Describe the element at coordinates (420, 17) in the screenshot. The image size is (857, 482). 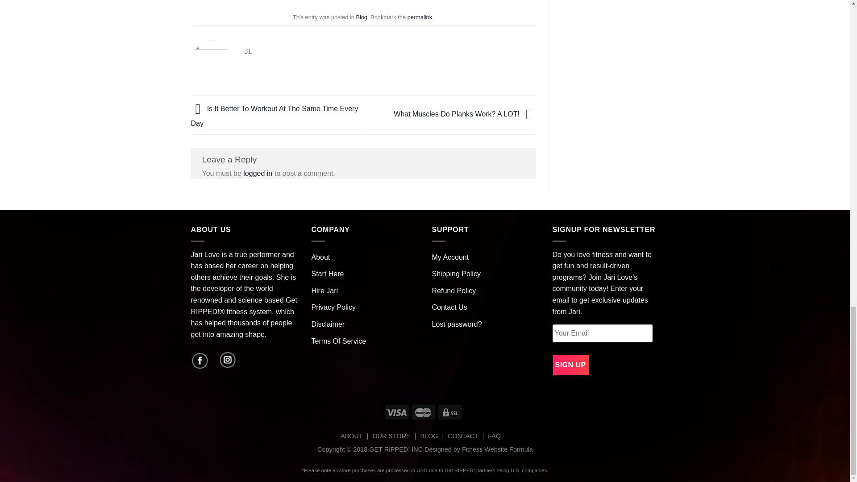
I see `Permalink to If You Have MS, Exercise Can Help` at that location.